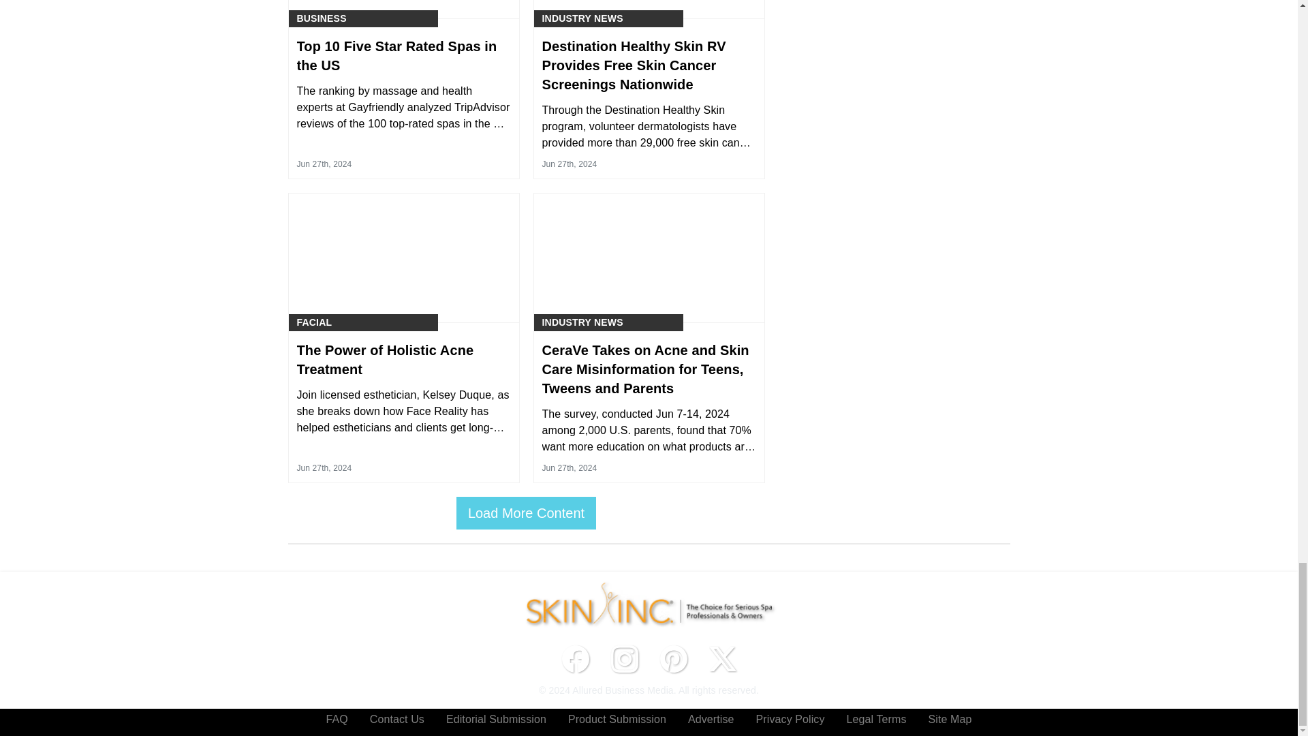 The width and height of the screenshot is (1308, 736). Describe the element at coordinates (575, 659) in the screenshot. I see `Facebook icon` at that location.